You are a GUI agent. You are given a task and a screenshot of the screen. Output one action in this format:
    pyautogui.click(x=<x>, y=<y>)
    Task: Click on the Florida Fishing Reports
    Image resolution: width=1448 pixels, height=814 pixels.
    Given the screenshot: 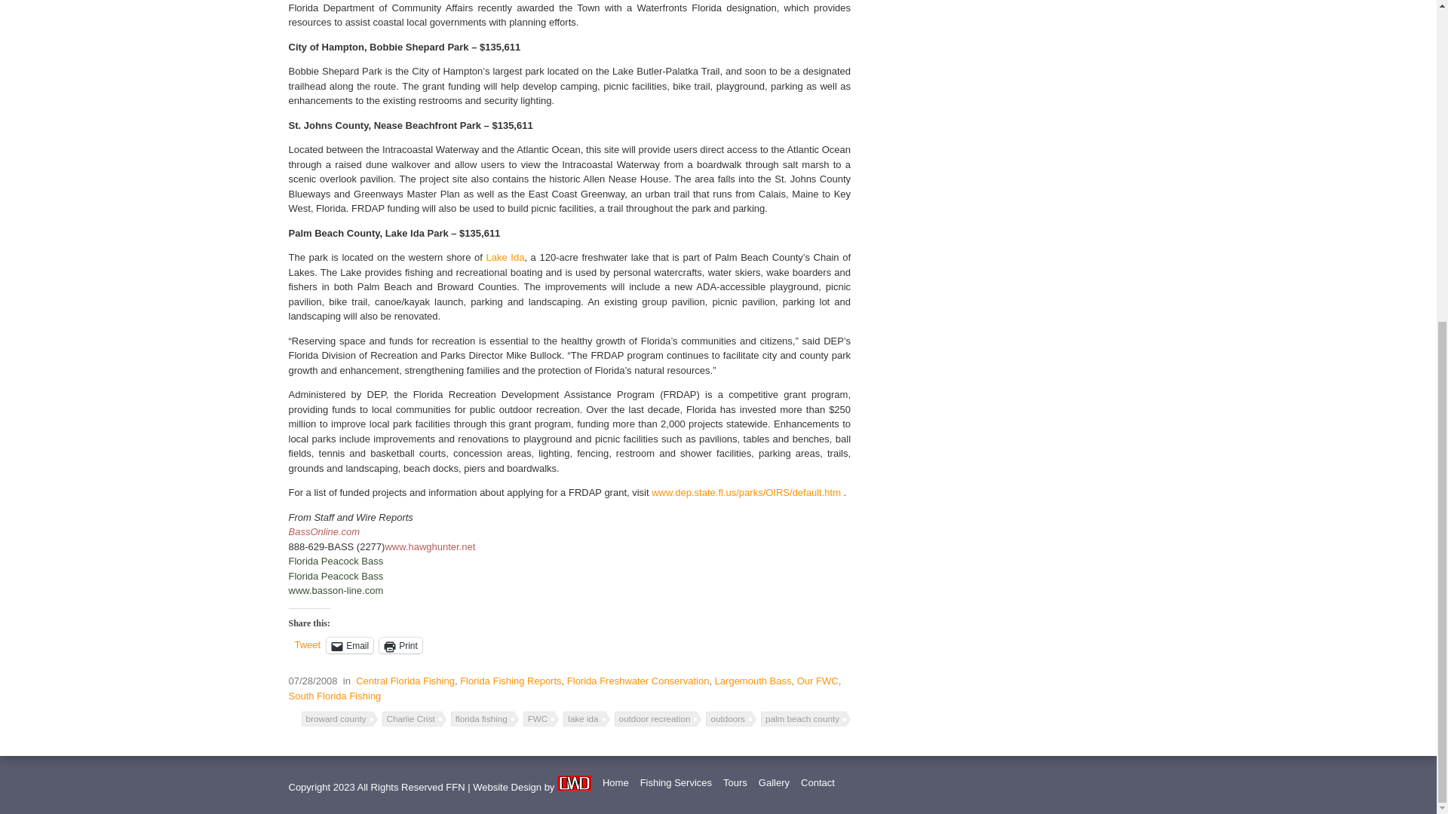 What is the action you would take?
    pyautogui.click(x=511, y=681)
    